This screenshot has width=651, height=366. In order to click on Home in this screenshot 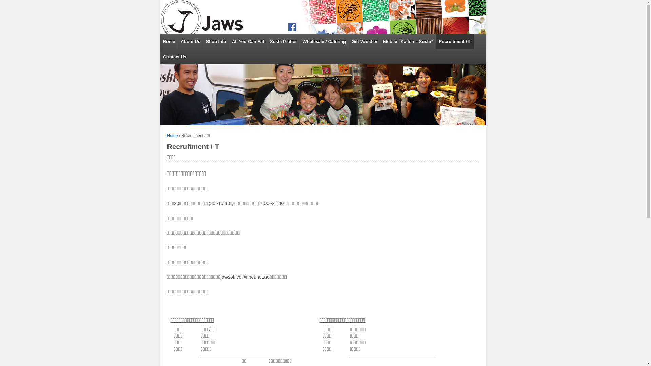, I will do `click(169, 41)`.